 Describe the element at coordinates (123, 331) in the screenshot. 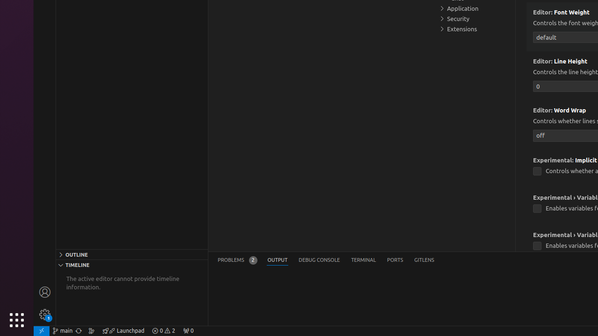

I see `rocket gitlens-unplug Launchpad, GitLens Launchpad ᴘʀᴇᴠɪᴇᴡ    &mdash;    [$(question)](command:gitlens.launchpad.indicator.action?%22info%22 "What is this?") [$(gear)](command:workbench.action.openSettings?%22gitlens.launchpad%22 "Settings")  |  [$(circle-slash) Hide](command:gitlens.launchpad.indicator.action?%22hide%22 "Hide") --- [Launchpad](command:gitlens.launchpad.indicator.action?%info%22 "Learn about Launchpad") organizes your pull requests into actionable groups to help you focus and keep your team unblocked. It's always accessible using the `GitLens: Open Launchpad` command from the Command Palette. --- [Connect an integration](command:gitlens.showLaunchpad?%7B%22source%22%3A%22launchpad-indicator%22%7D "Connect an integration") to get started.` at that location.